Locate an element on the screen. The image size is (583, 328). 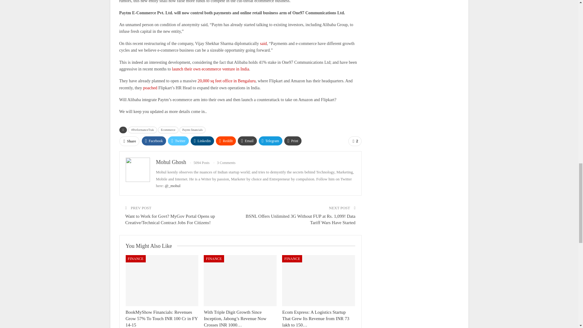
20,000 sq feet office in Bengaluru is located at coordinates (227, 81).